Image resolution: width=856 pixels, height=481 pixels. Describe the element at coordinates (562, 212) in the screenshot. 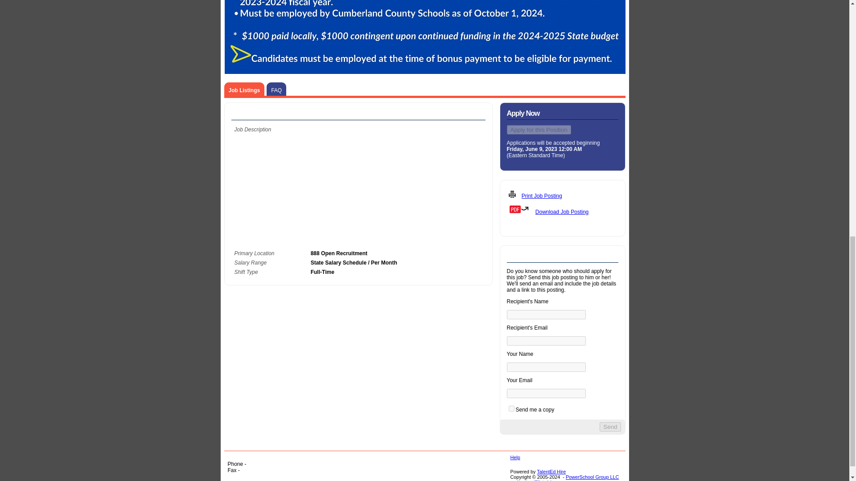

I see `Download Job Posting` at that location.